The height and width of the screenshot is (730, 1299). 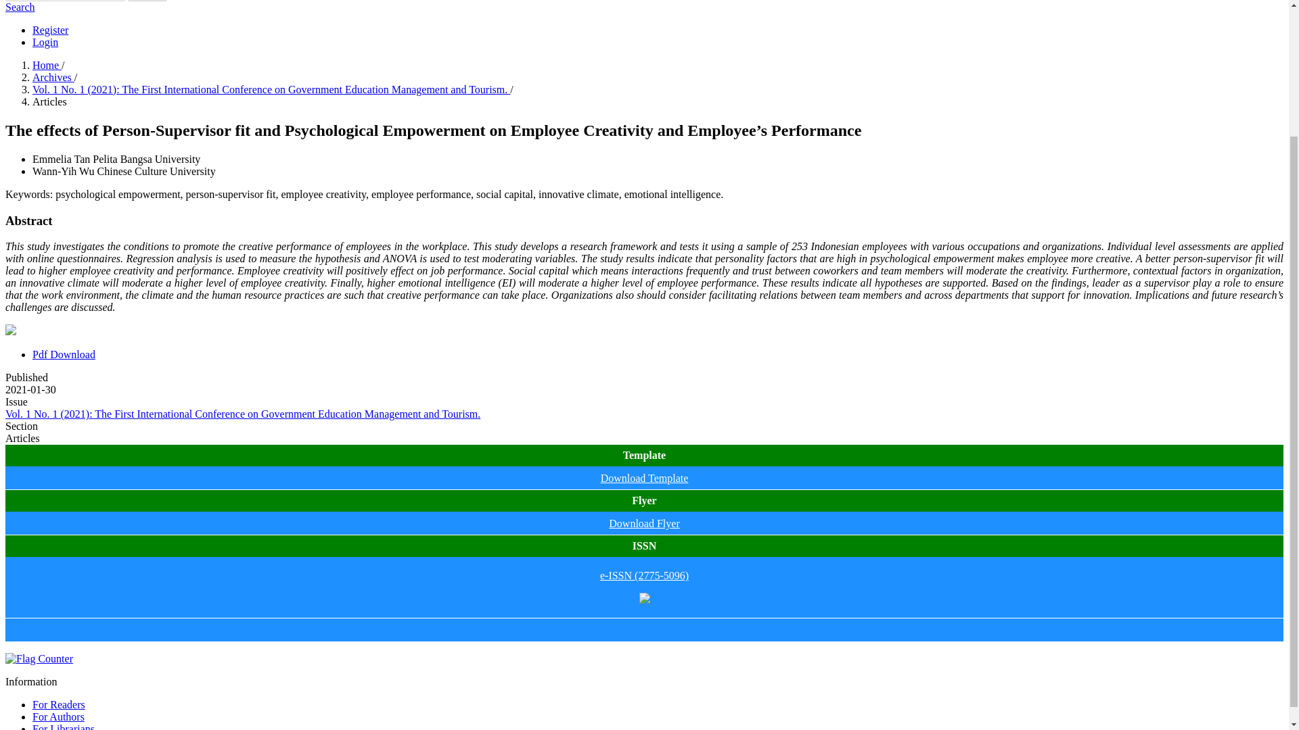 What do you see at coordinates (50, 30) in the screenshot?
I see `Register` at bounding box center [50, 30].